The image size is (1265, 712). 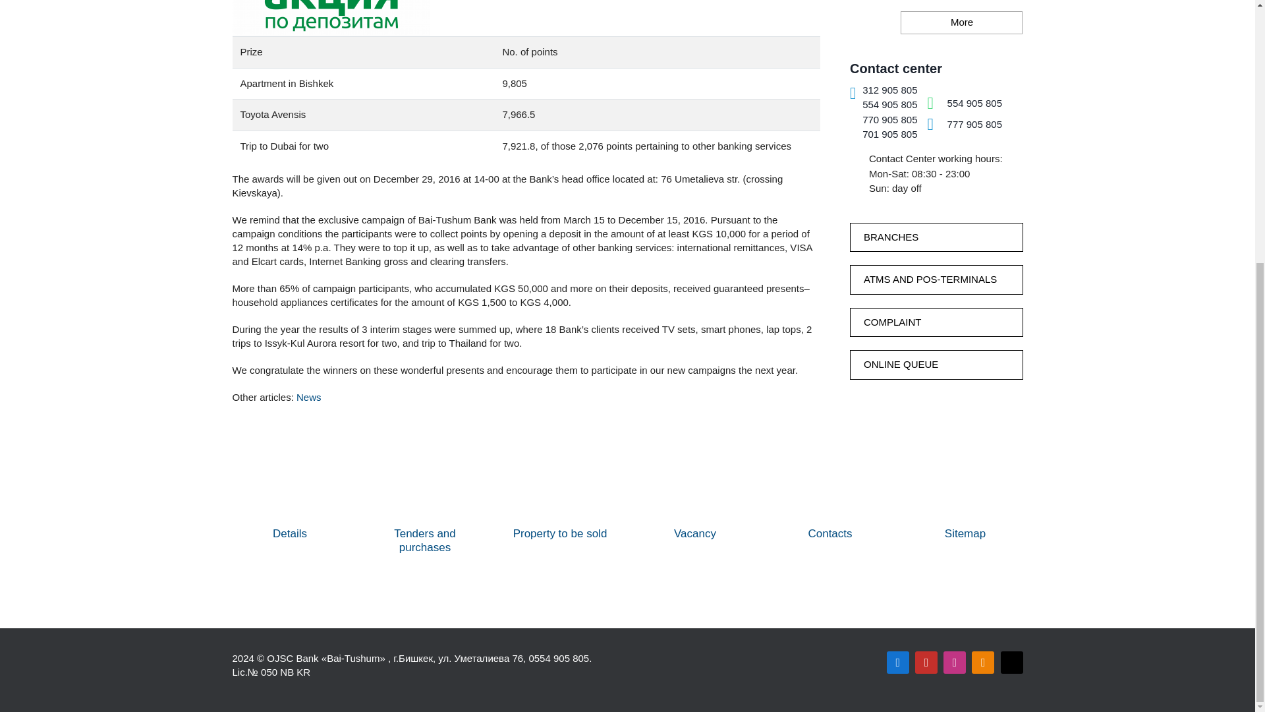 What do you see at coordinates (937, 365) in the screenshot?
I see `Online queue` at bounding box center [937, 365].